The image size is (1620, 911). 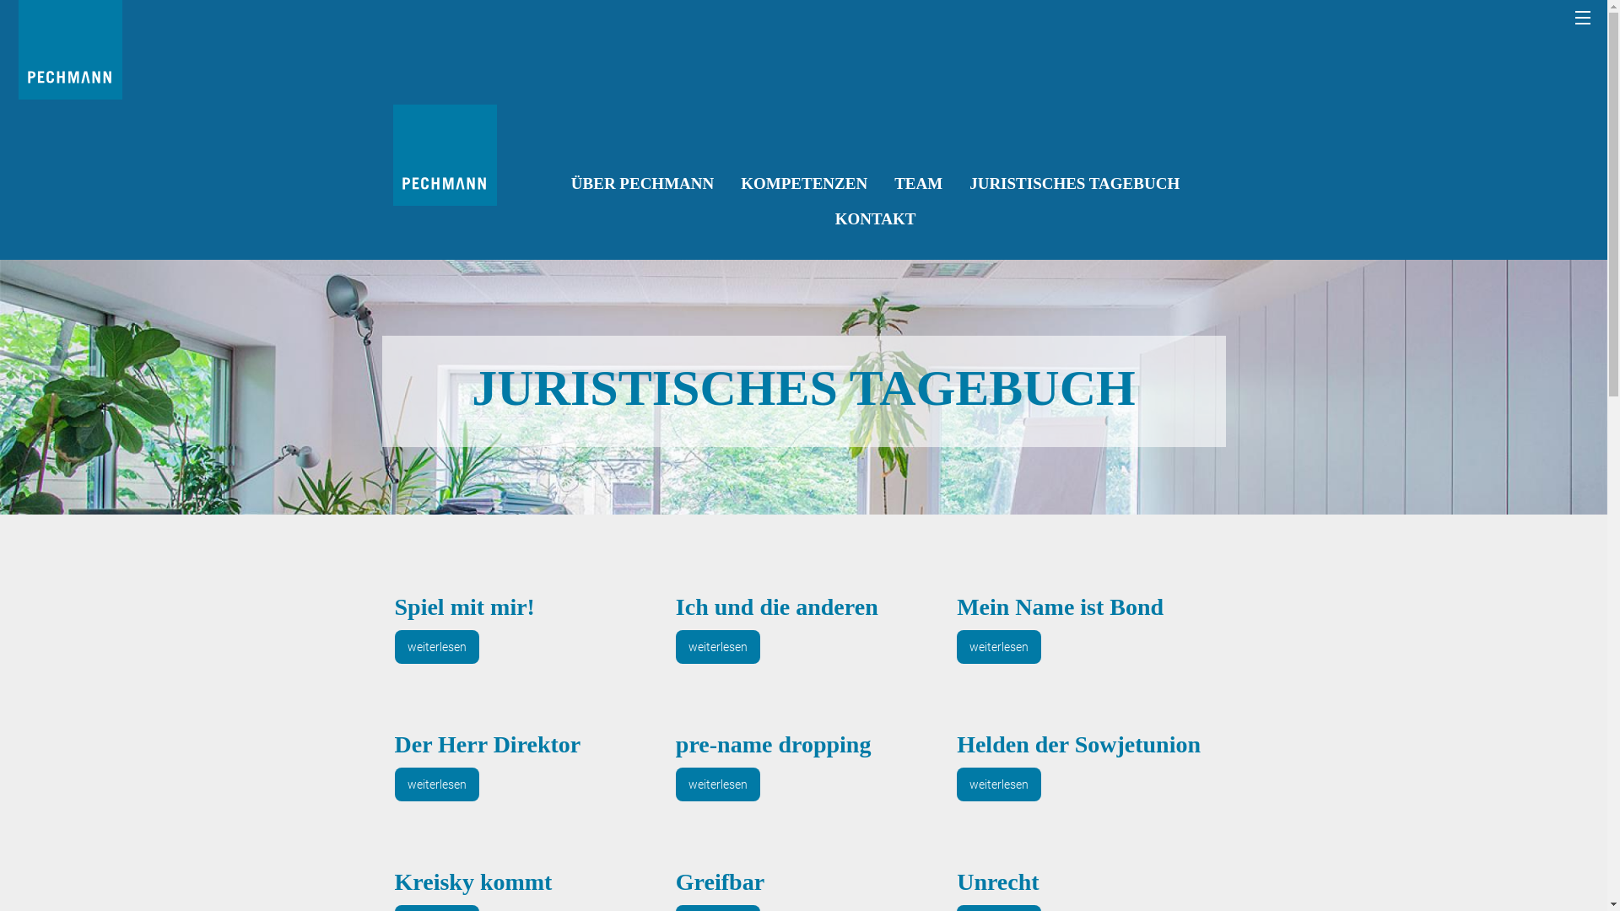 I want to click on TEAM, so click(x=918, y=184).